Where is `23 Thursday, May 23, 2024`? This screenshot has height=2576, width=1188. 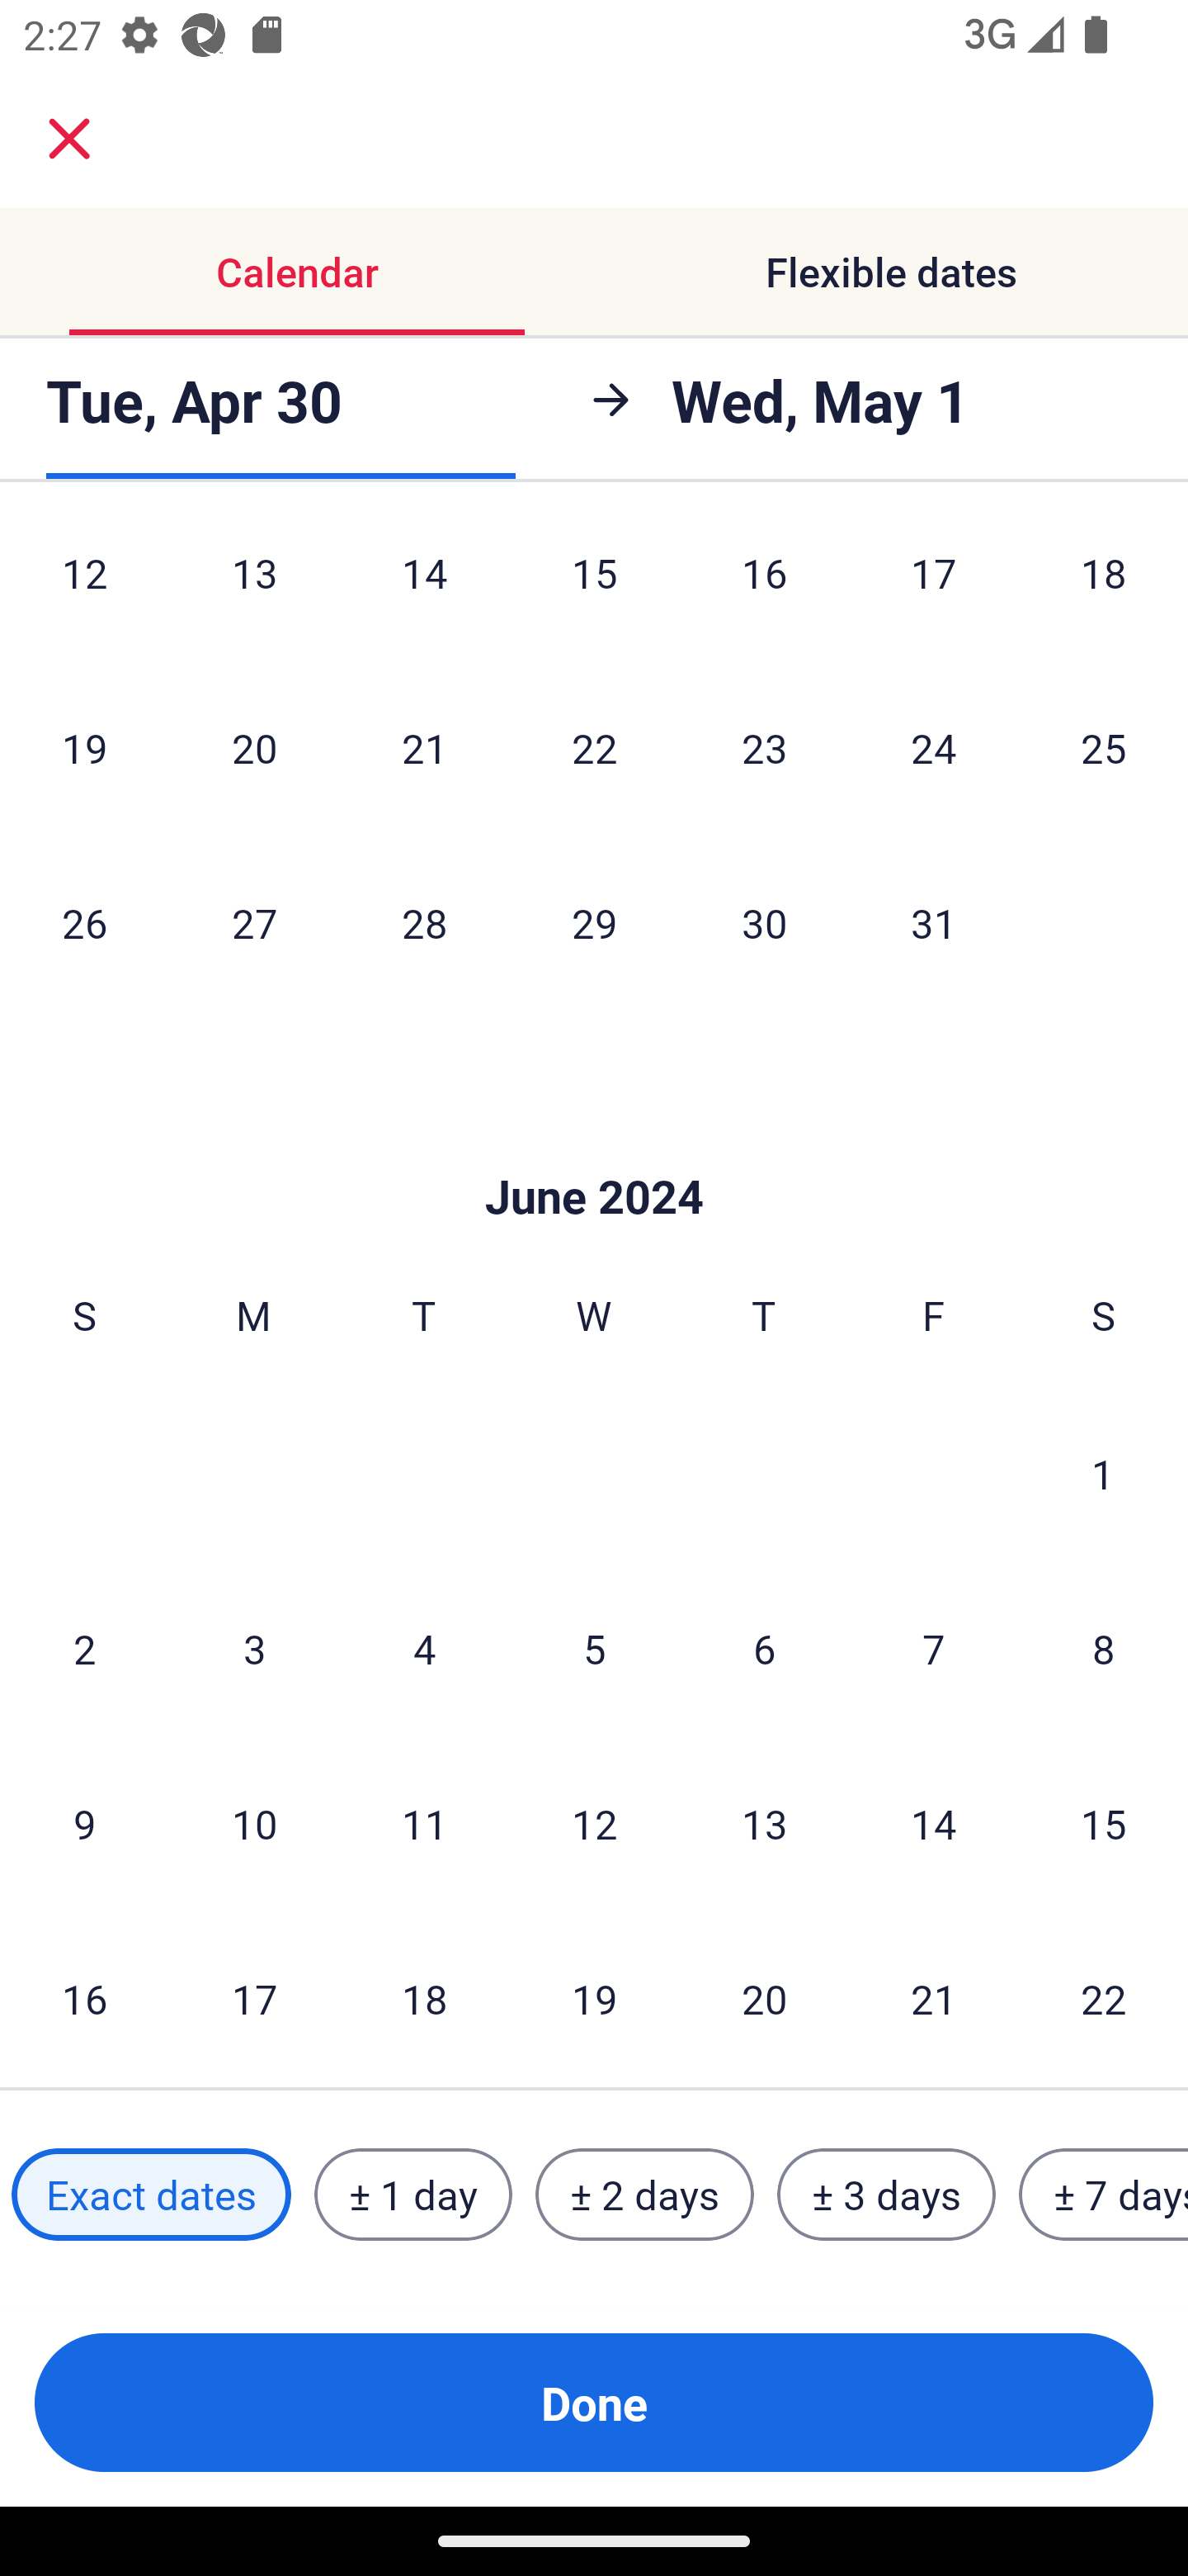 23 Thursday, May 23, 2024 is located at coordinates (764, 746).